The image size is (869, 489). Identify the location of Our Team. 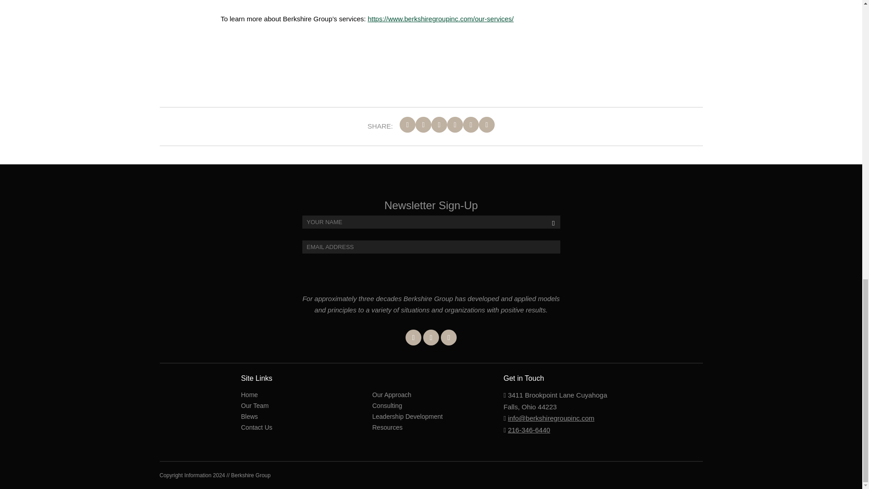
(254, 405).